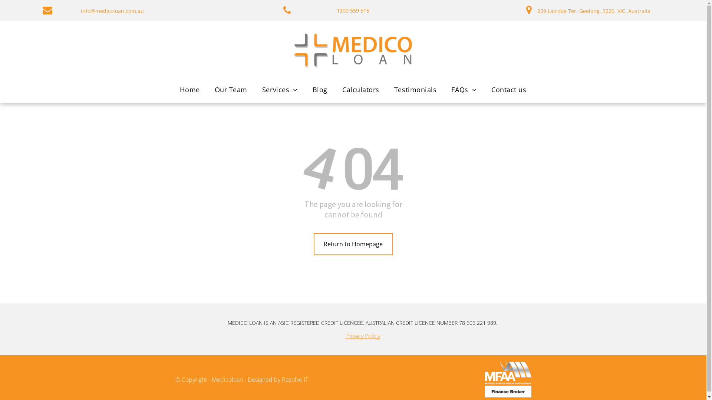 The width and height of the screenshot is (712, 400). I want to click on 1300 559 515, so click(353, 10).